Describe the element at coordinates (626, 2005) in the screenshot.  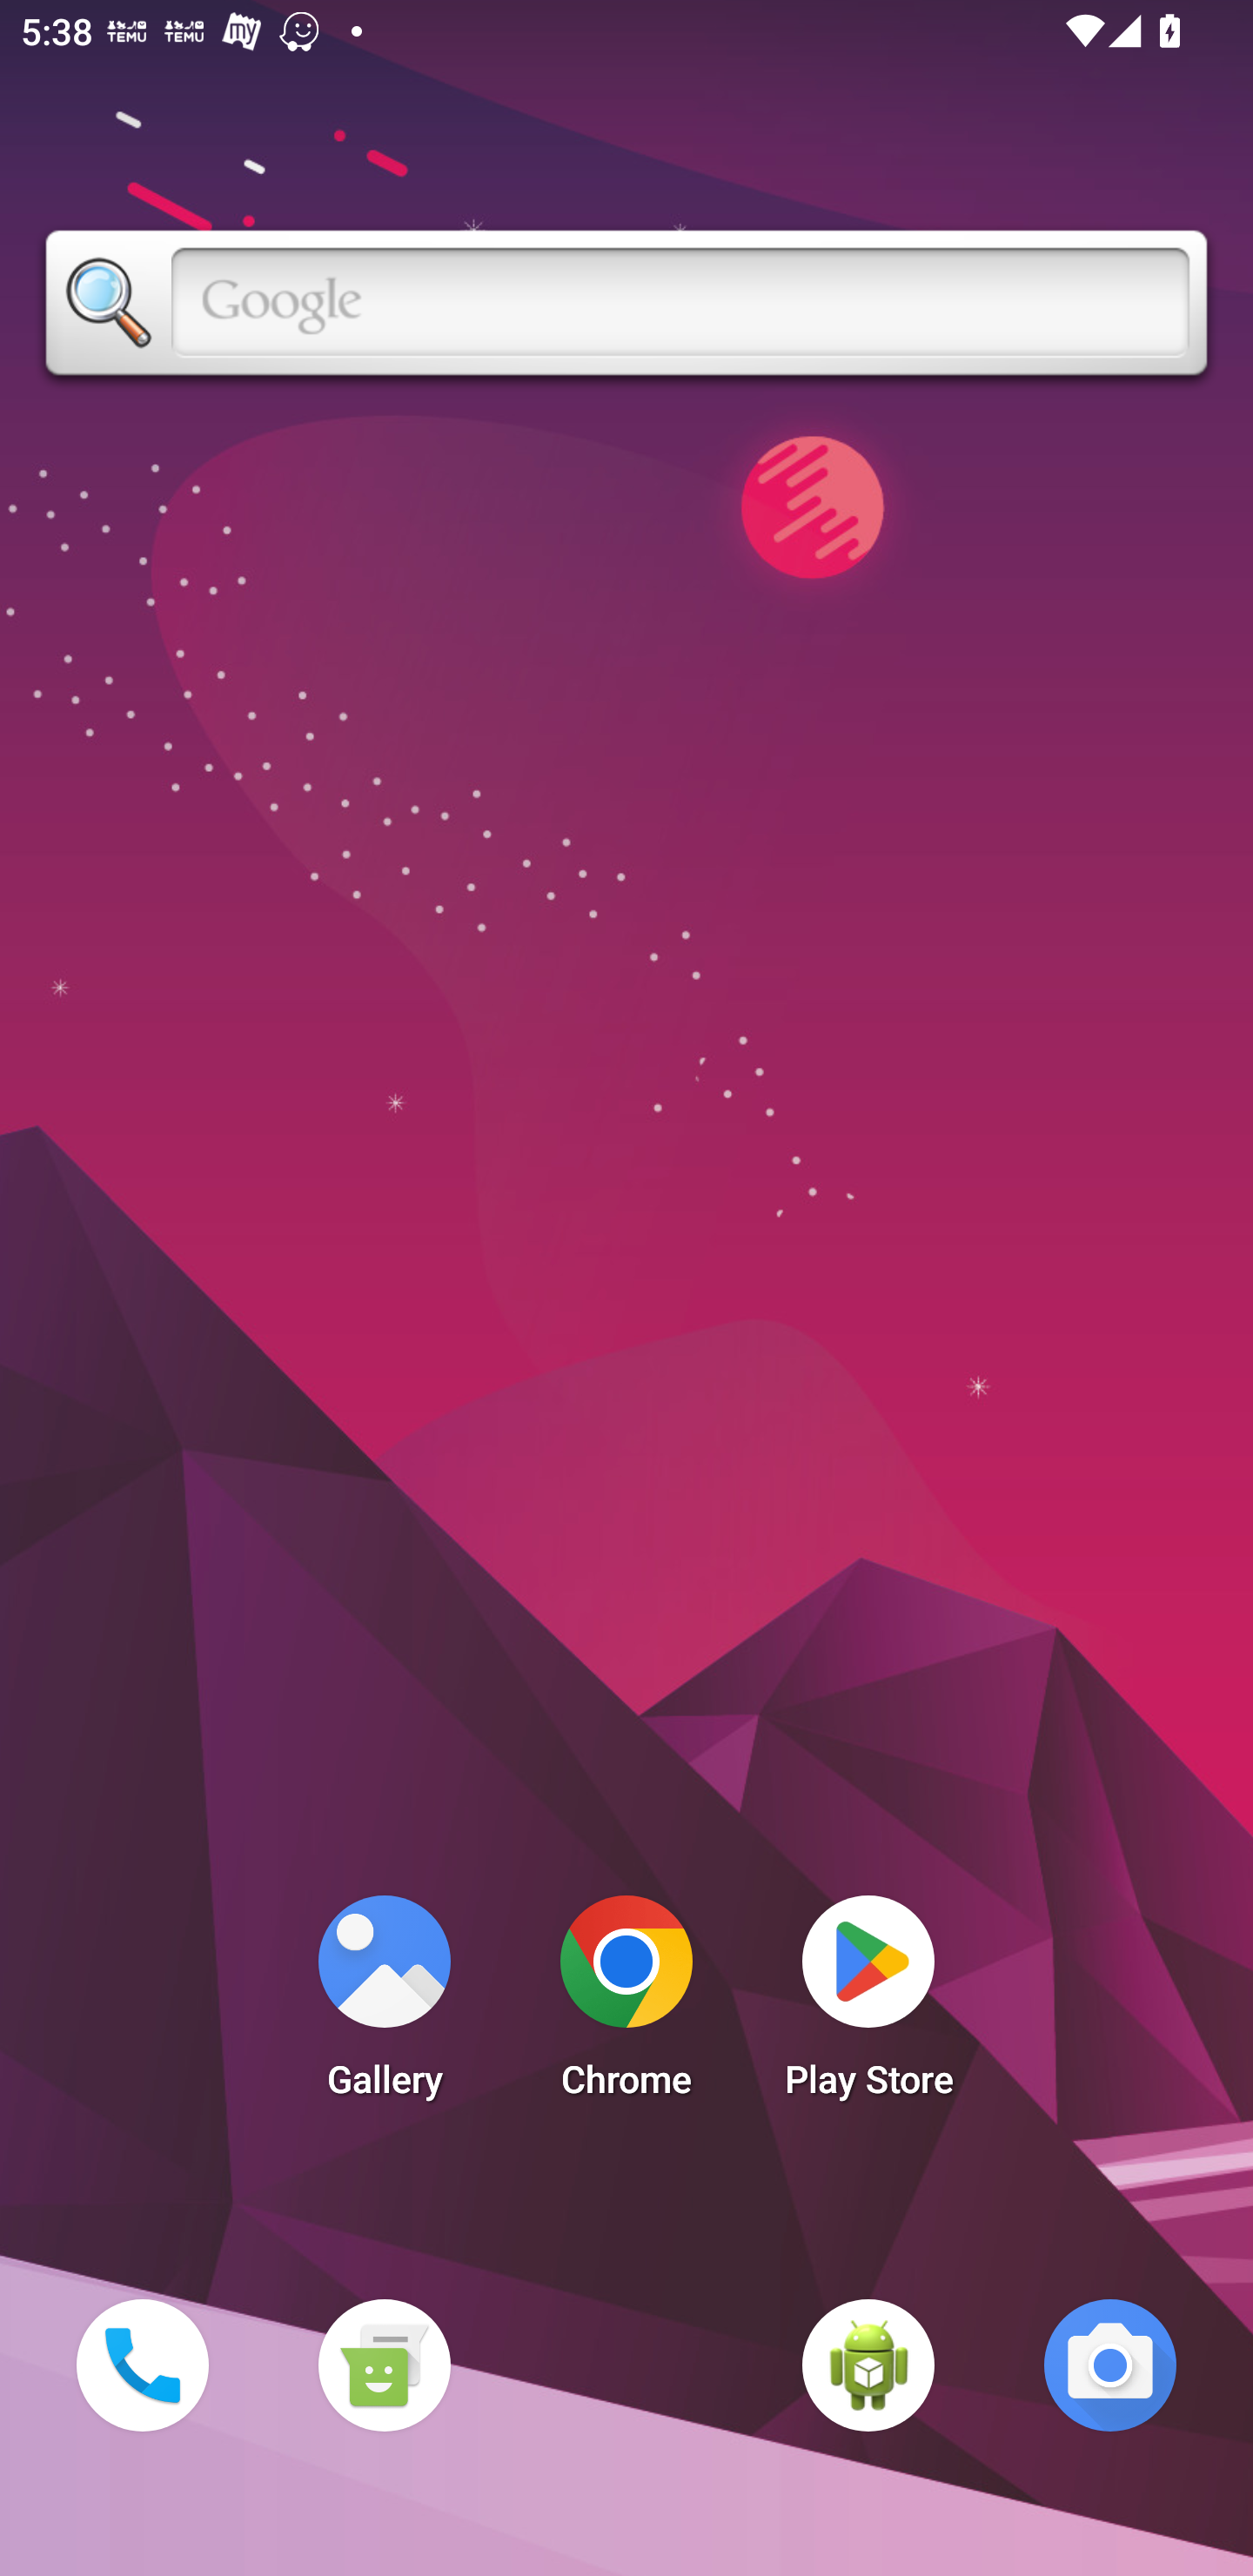
I see `Chrome` at that location.